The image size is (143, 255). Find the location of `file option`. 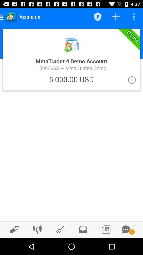

file option is located at coordinates (83, 229).